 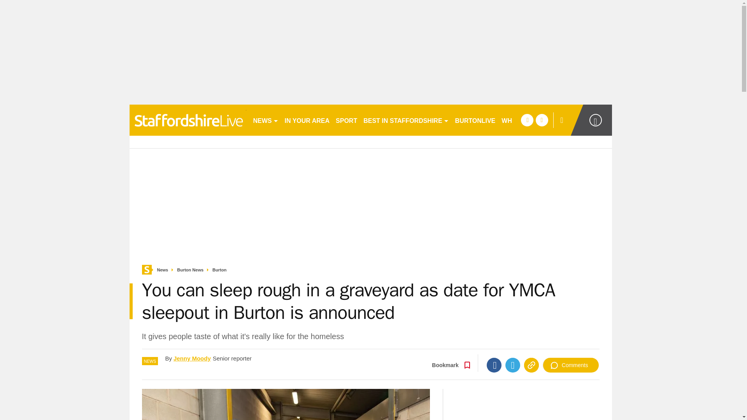 What do you see at coordinates (307, 120) in the screenshot?
I see `IN YOUR AREA` at bounding box center [307, 120].